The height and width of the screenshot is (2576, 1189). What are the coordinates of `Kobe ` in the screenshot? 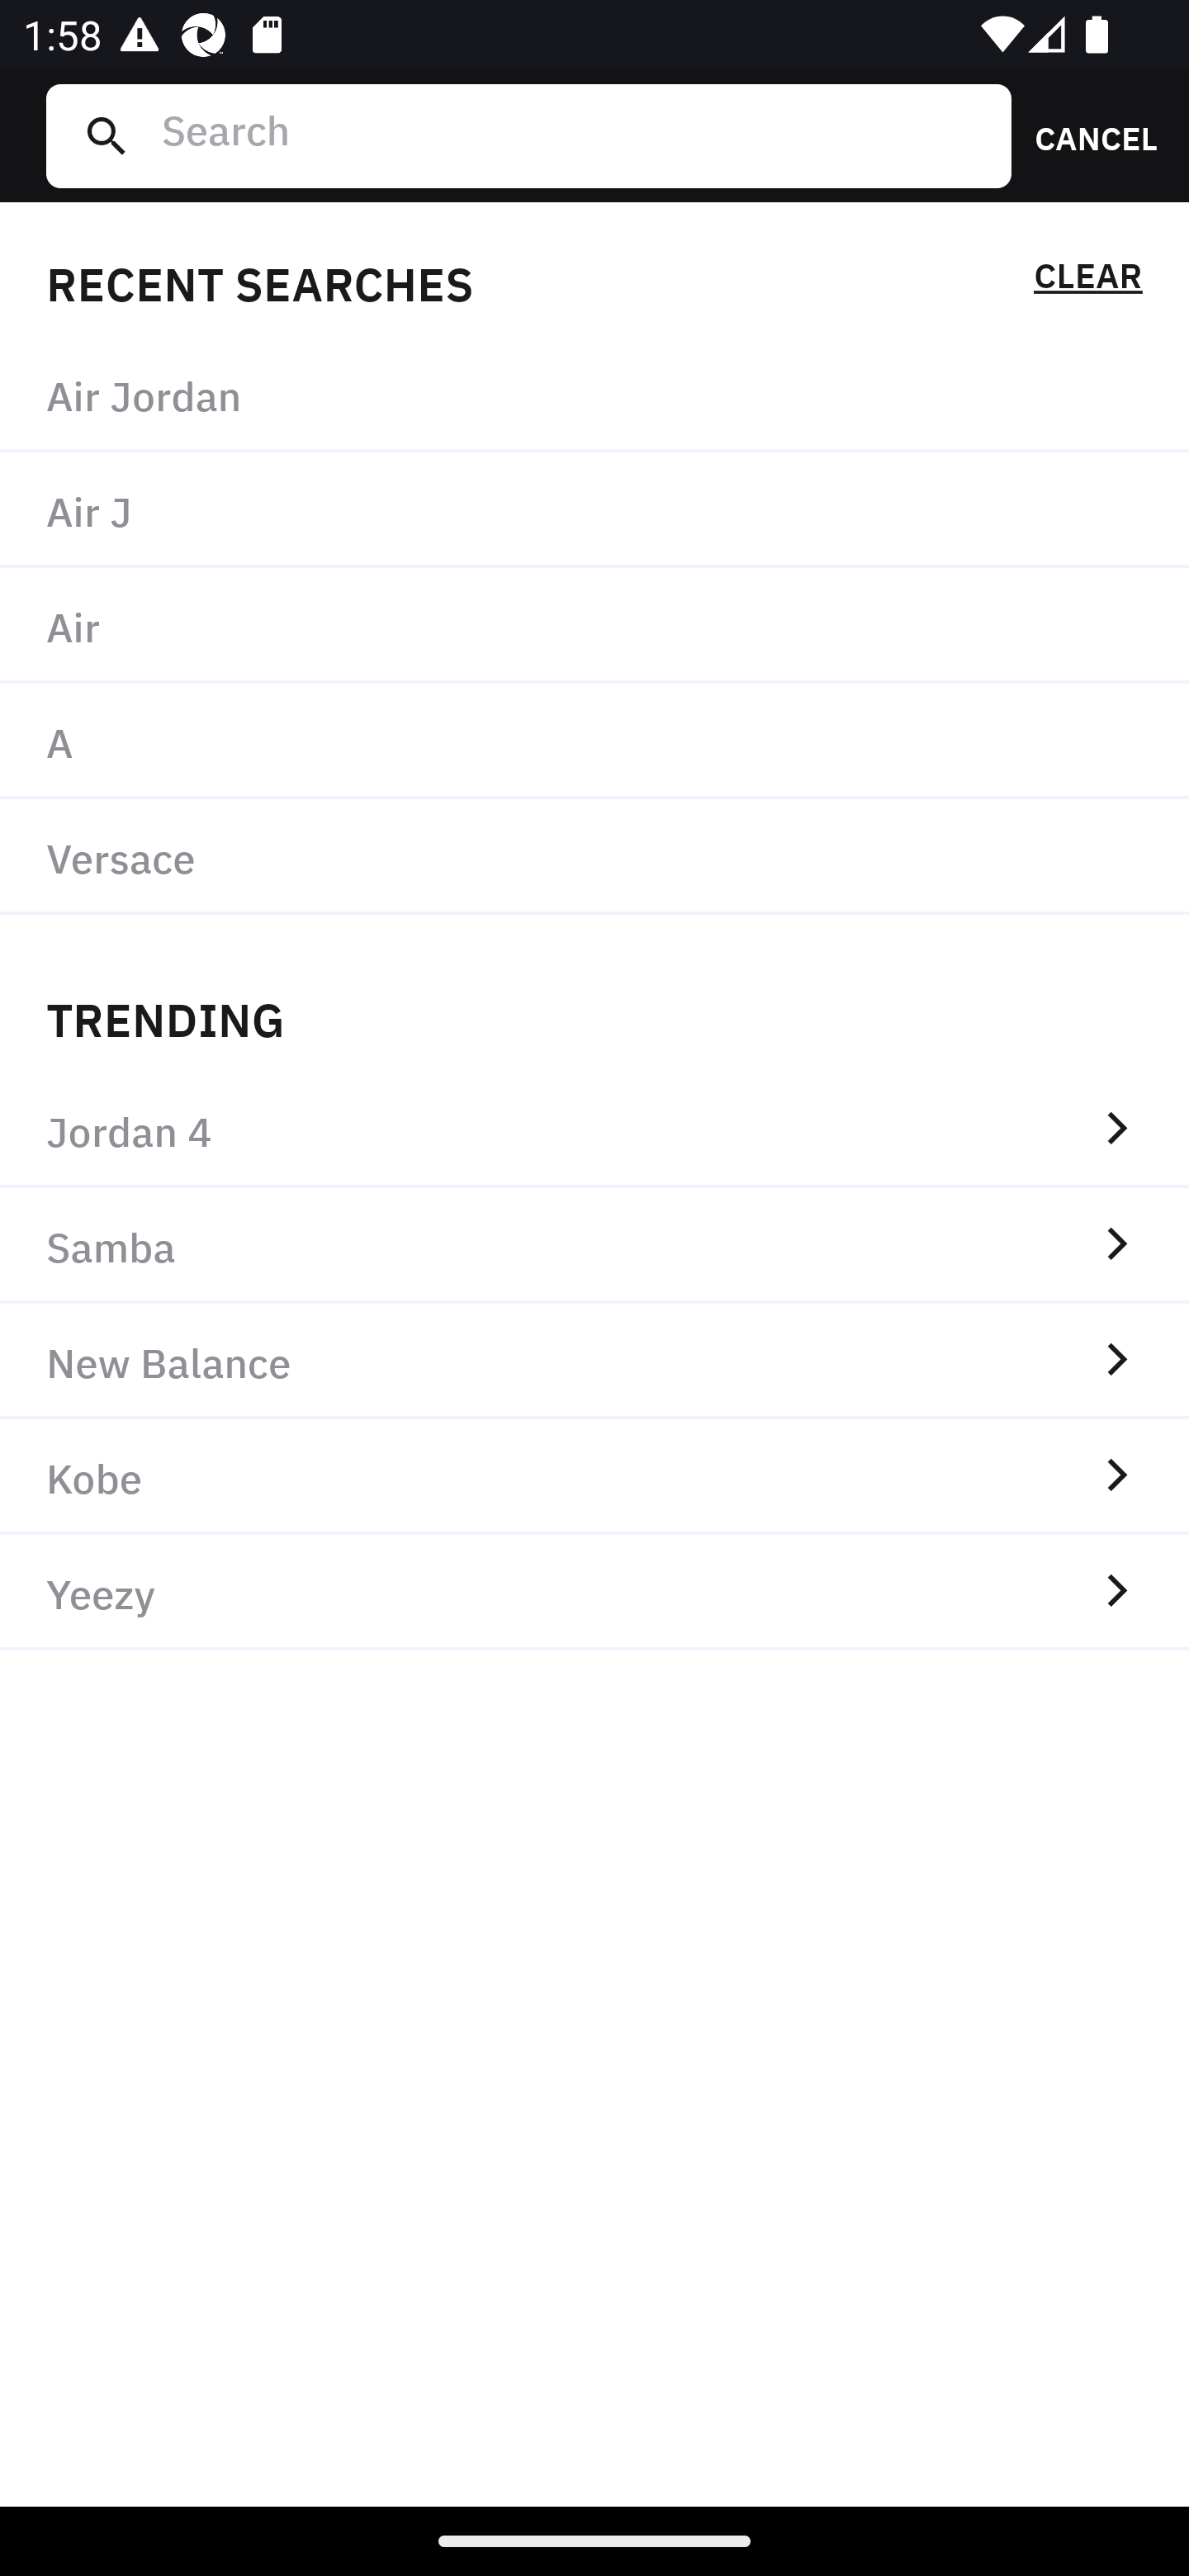 It's located at (594, 1477).